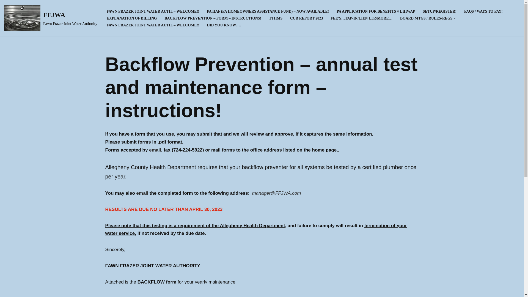 The width and height of the screenshot is (528, 297). What do you see at coordinates (142, 193) in the screenshot?
I see `email` at bounding box center [142, 193].